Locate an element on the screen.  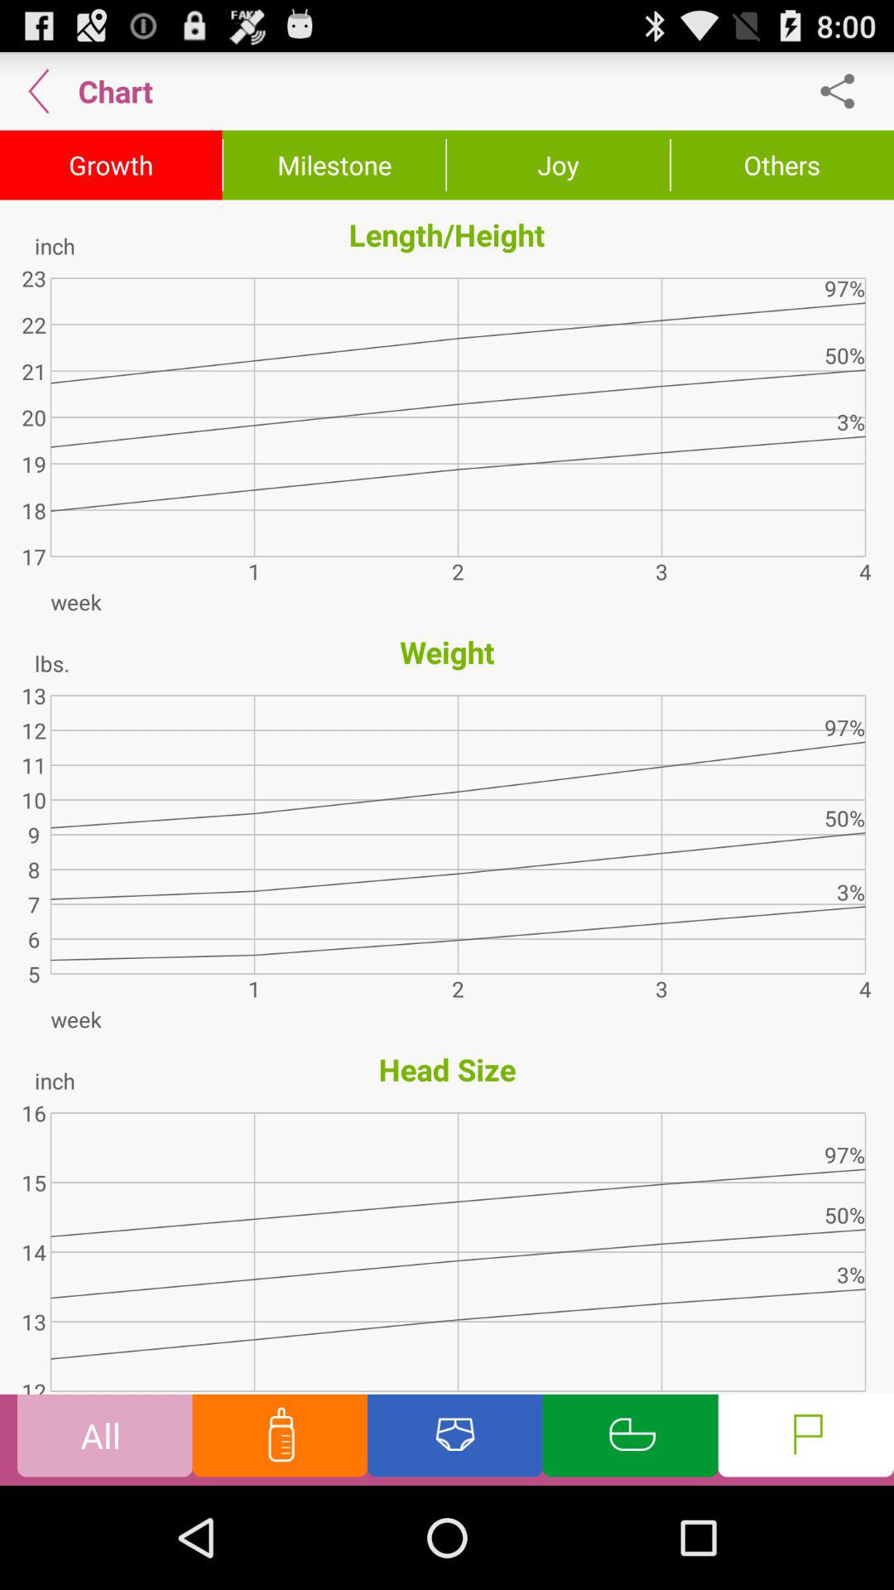
click on the joy option is located at coordinates (558, 165).